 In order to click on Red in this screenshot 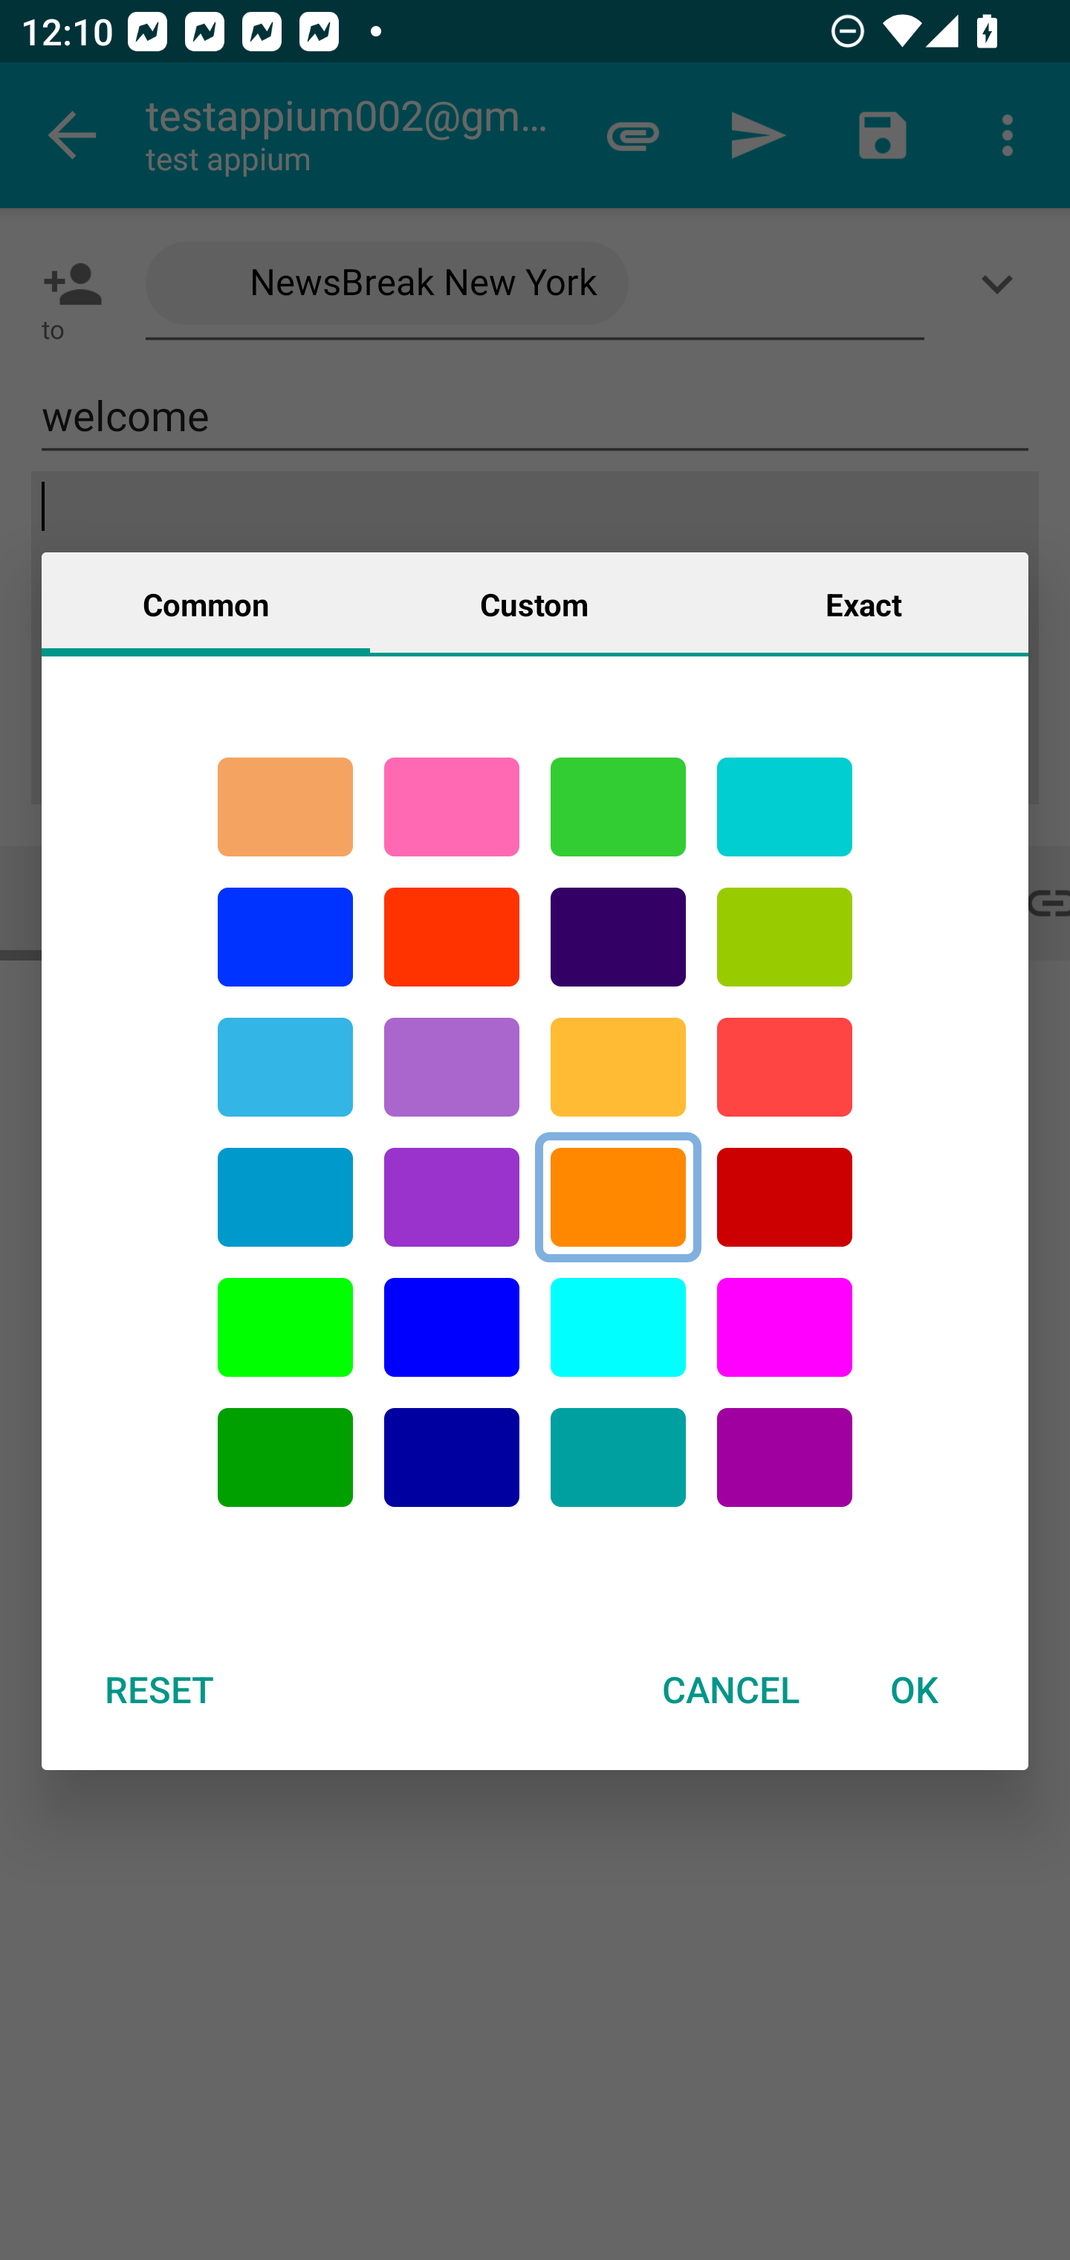, I will do `click(452, 937)`.